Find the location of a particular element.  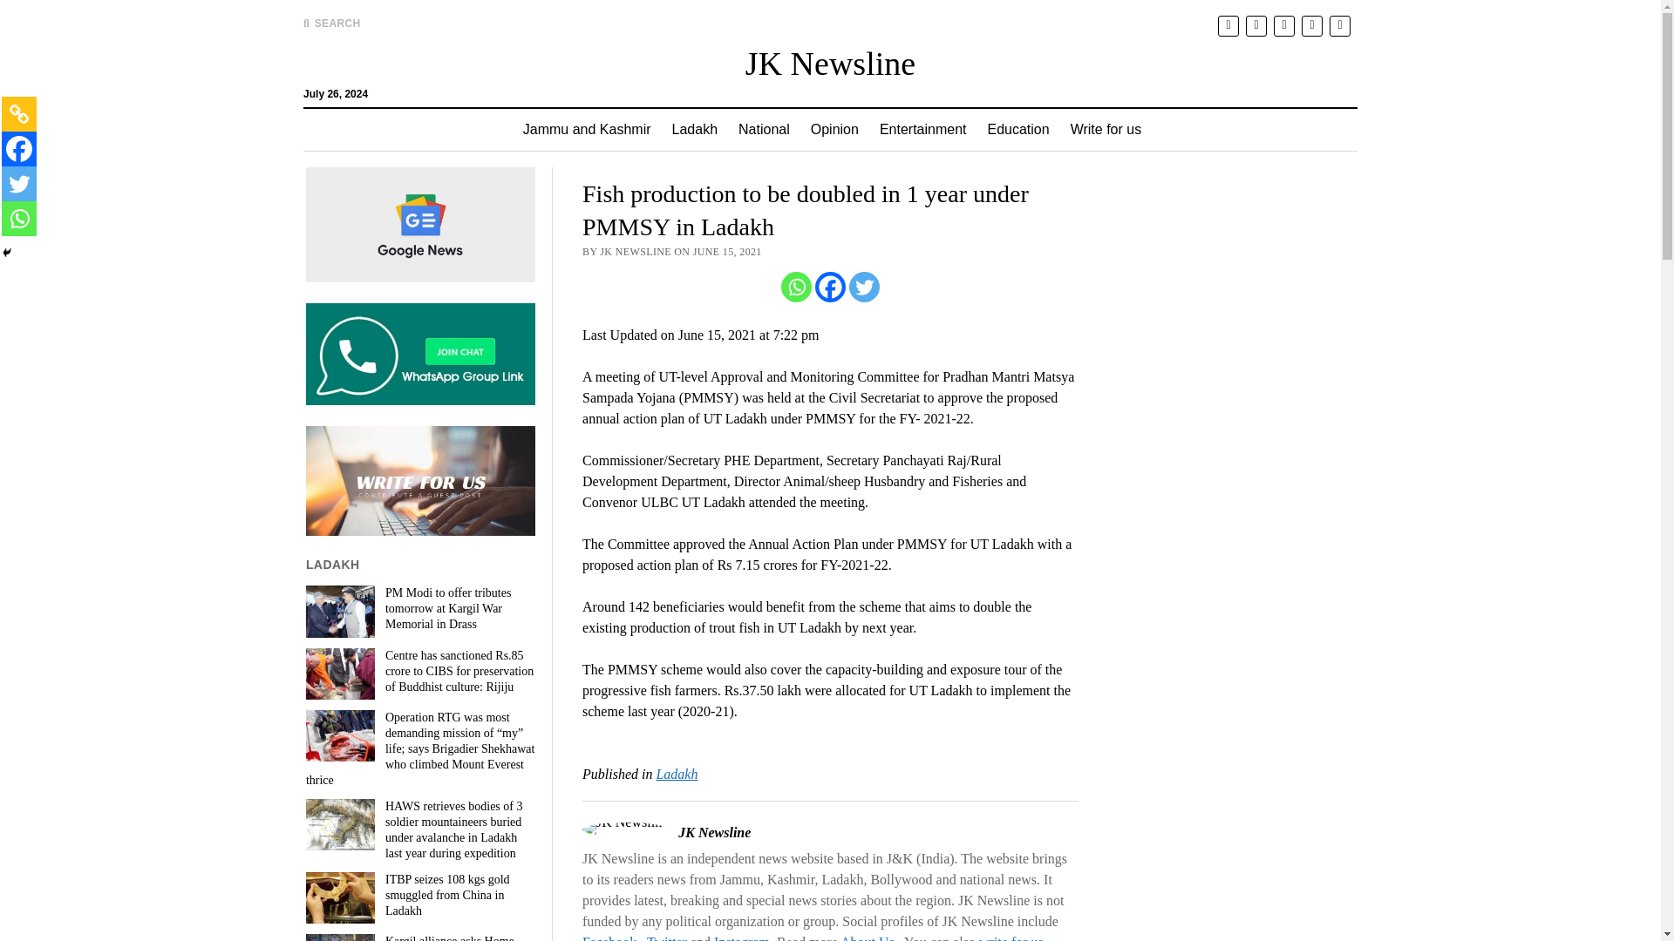

Ladakh is located at coordinates (694, 129).